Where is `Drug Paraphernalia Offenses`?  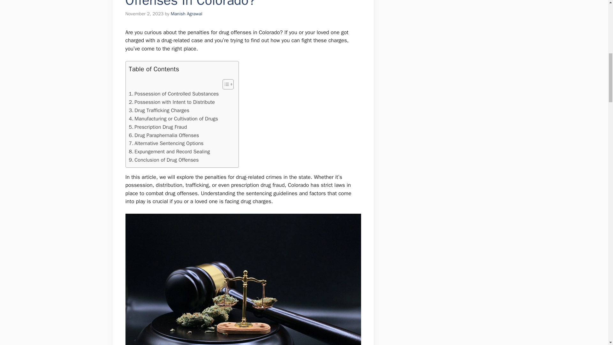 Drug Paraphernalia Offenses is located at coordinates (164, 135).